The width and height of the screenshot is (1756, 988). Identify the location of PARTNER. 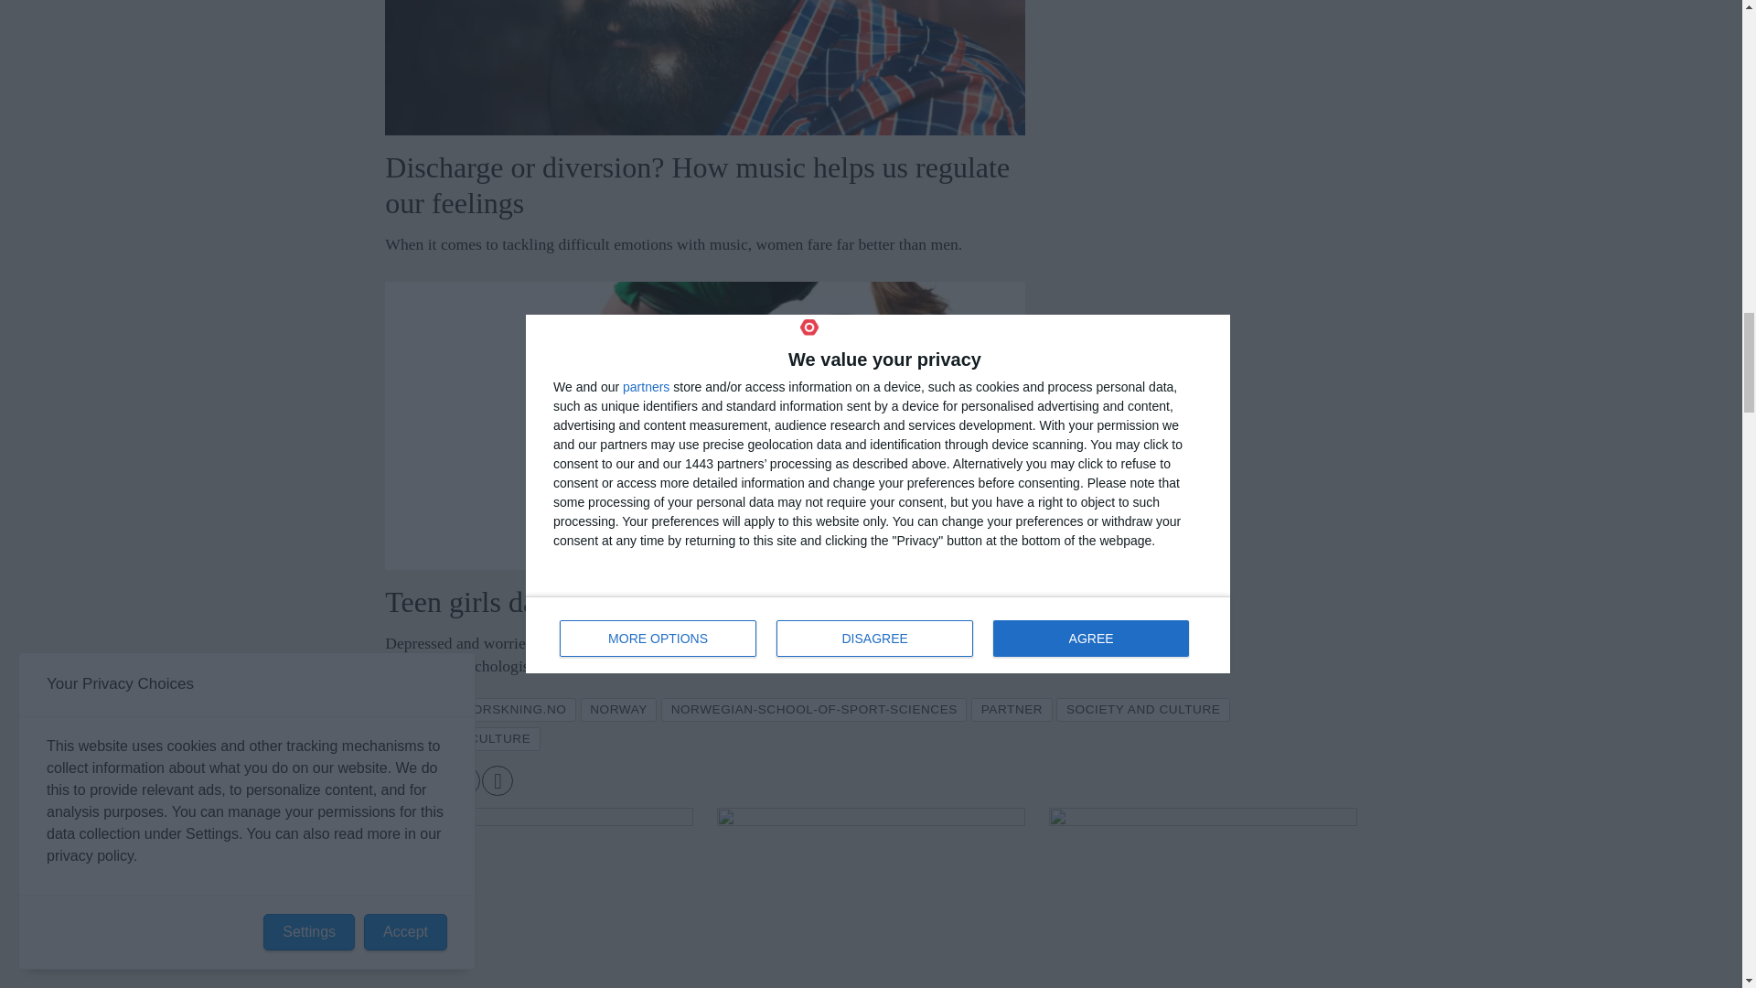
(1012, 710).